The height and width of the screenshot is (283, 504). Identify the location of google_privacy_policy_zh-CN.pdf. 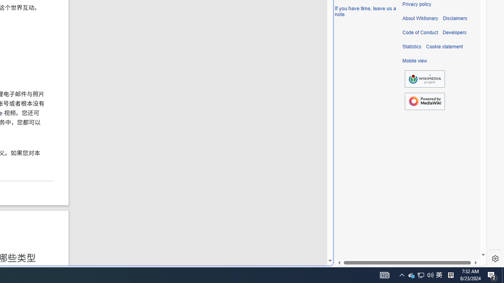
(271, 189).